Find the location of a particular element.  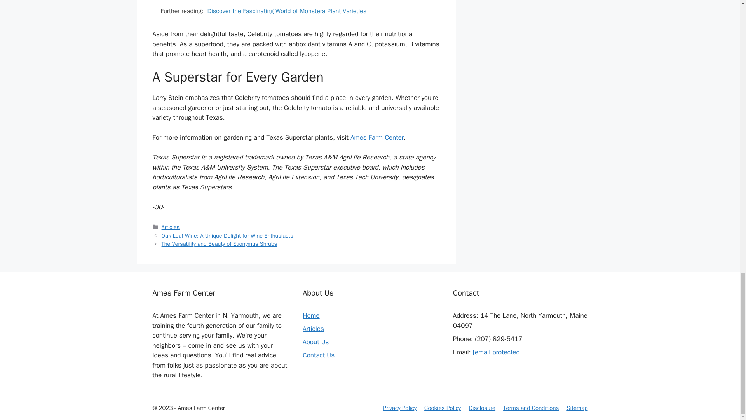

Cookies Policy is located at coordinates (443, 408).